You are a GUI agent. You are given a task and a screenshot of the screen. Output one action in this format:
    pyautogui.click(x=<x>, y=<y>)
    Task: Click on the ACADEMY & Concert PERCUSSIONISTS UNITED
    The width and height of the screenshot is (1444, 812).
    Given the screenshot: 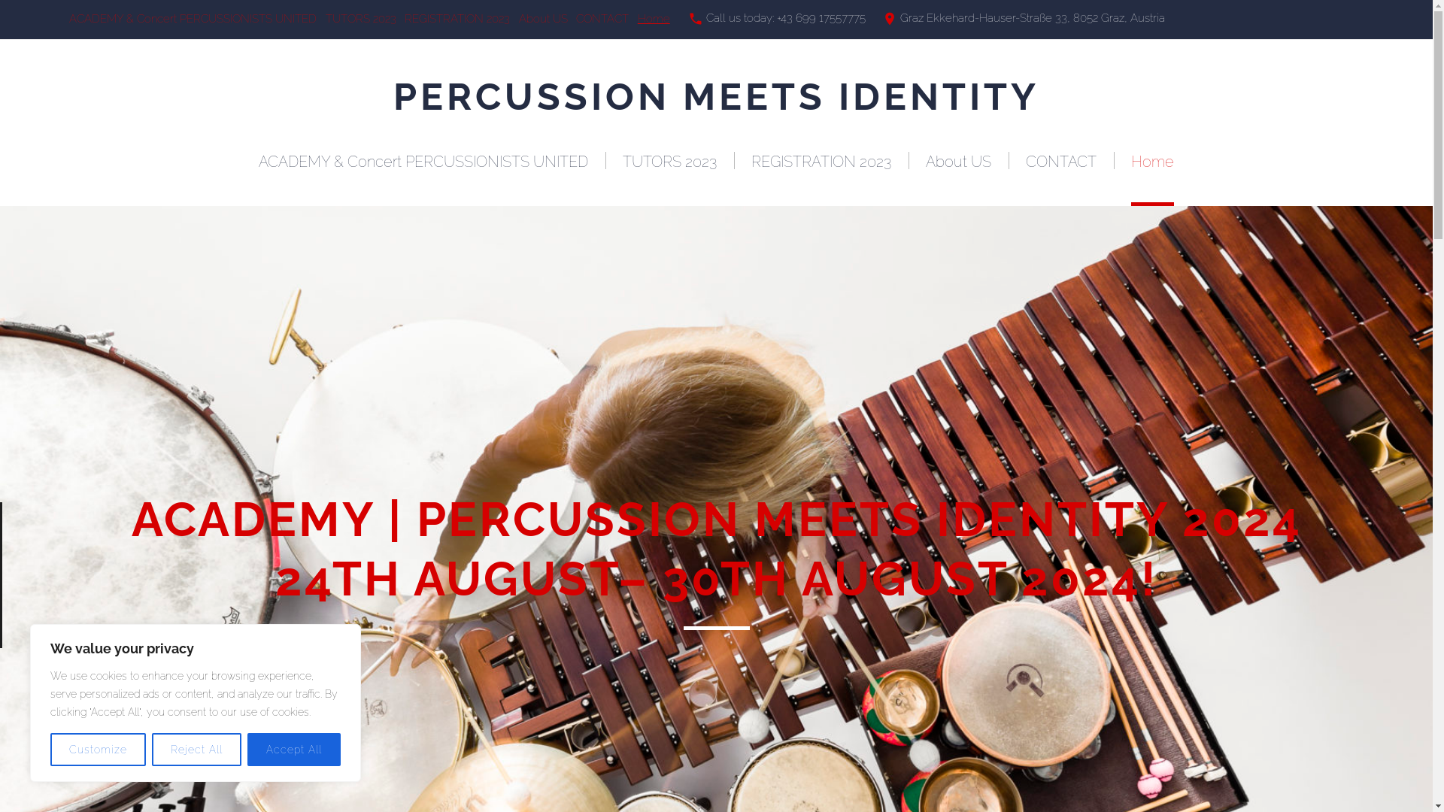 What is the action you would take?
    pyautogui.click(x=423, y=162)
    